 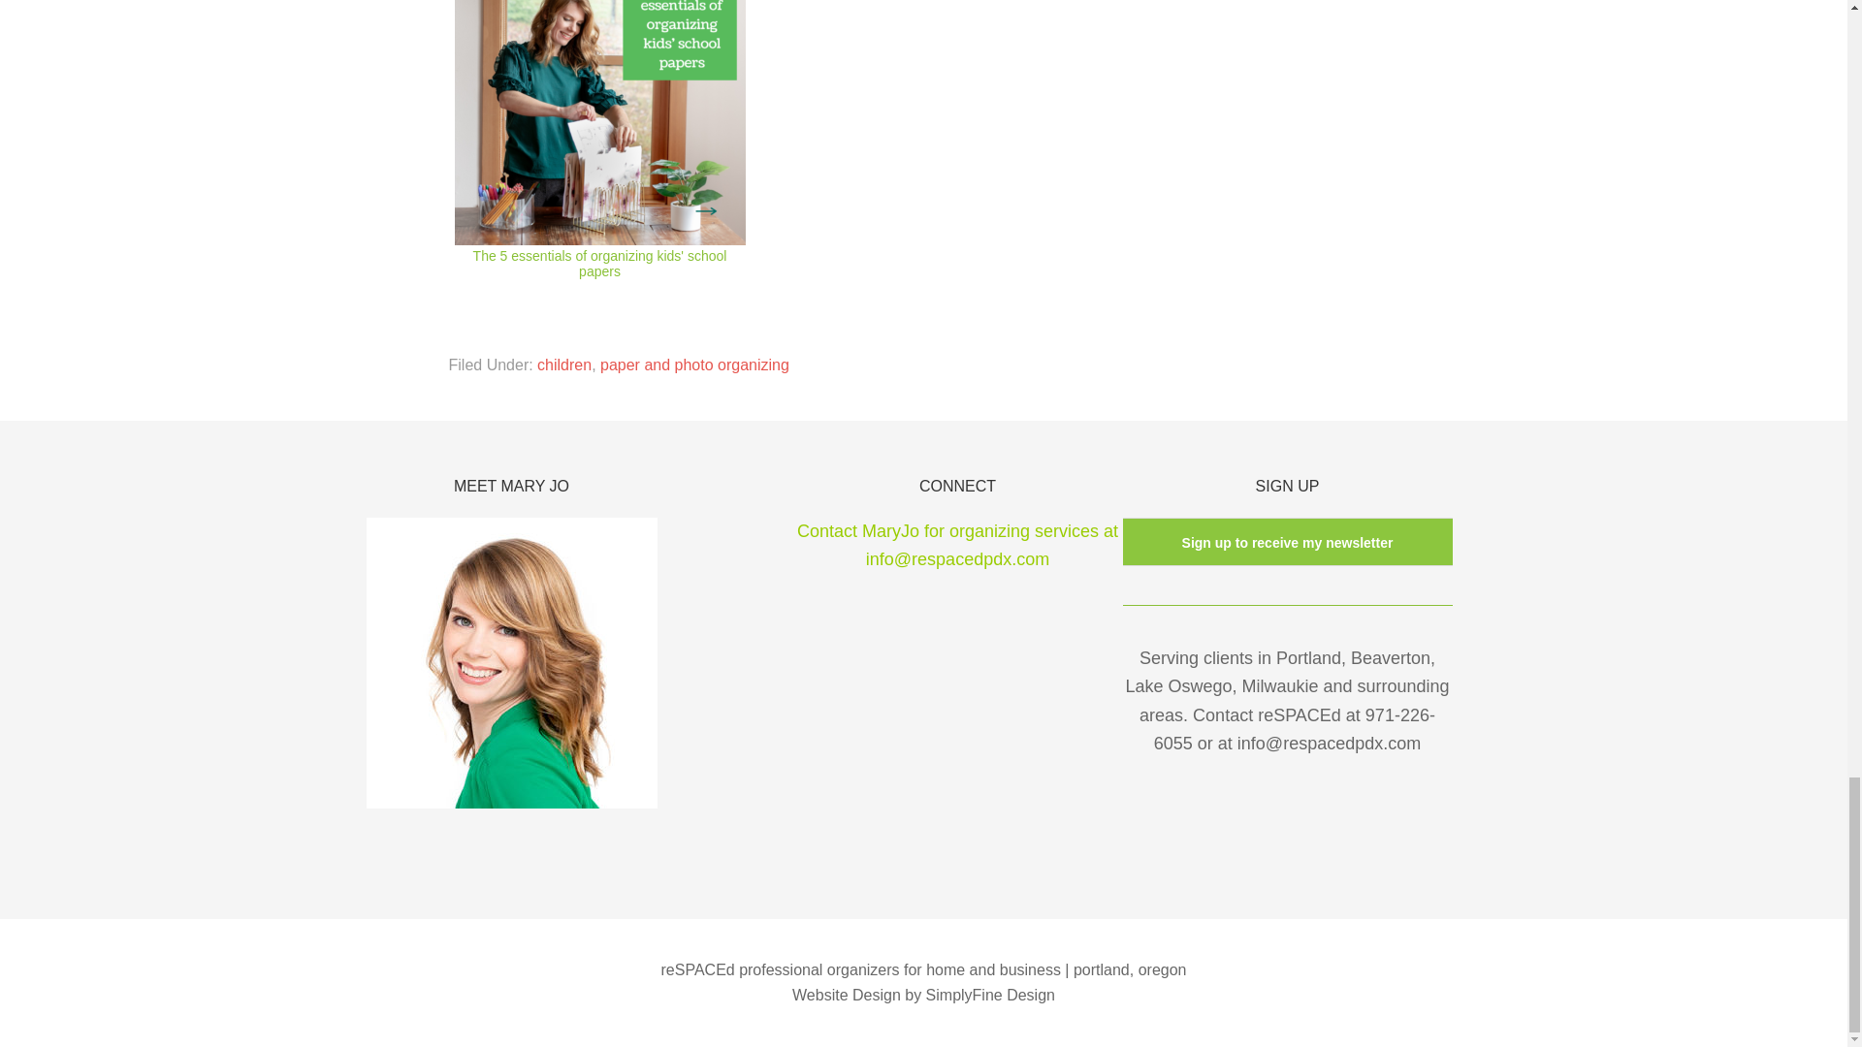 I want to click on Sign up to receive my newsletter, so click(x=1288, y=543).